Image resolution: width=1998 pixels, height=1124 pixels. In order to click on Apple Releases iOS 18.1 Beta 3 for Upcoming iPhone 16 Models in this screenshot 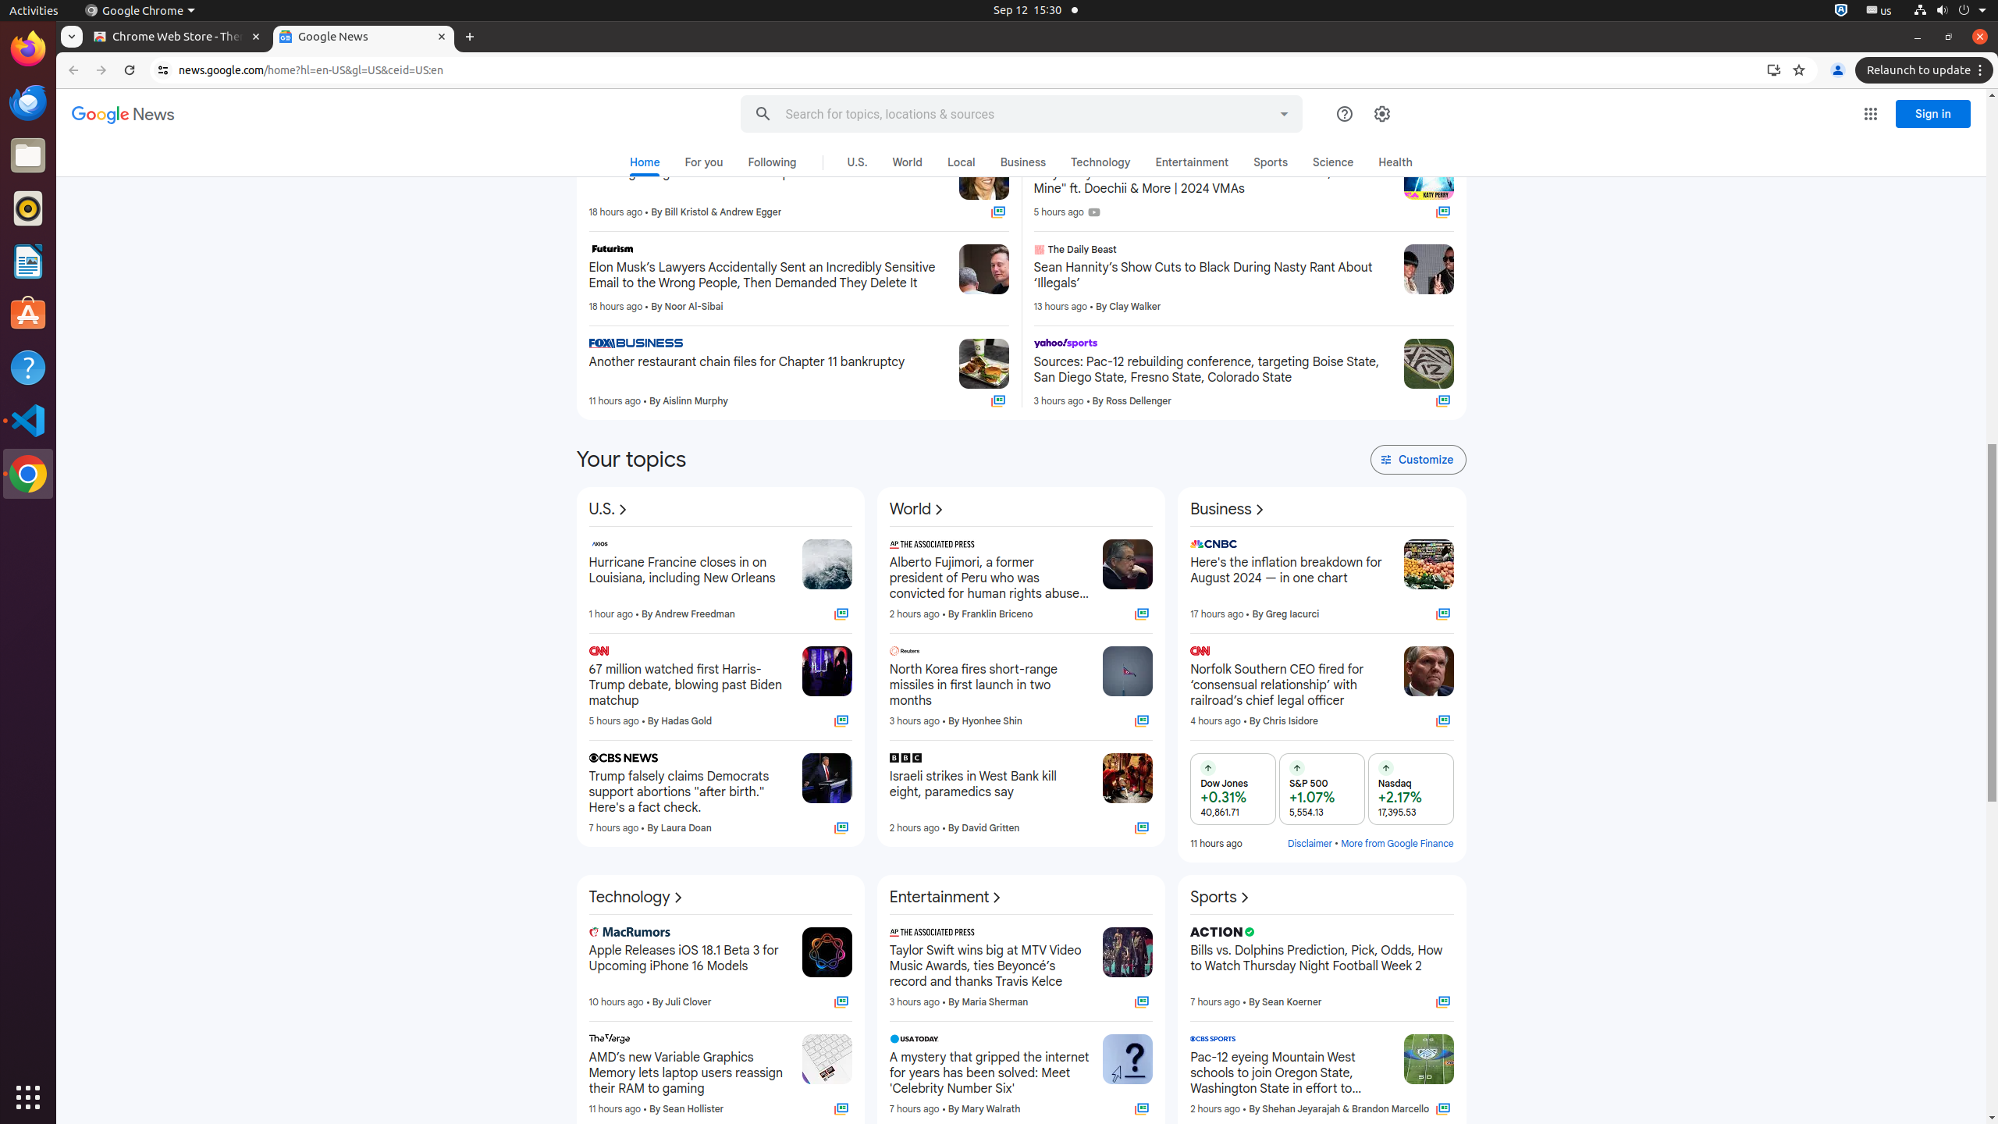, I will do `click(689, 966)`.